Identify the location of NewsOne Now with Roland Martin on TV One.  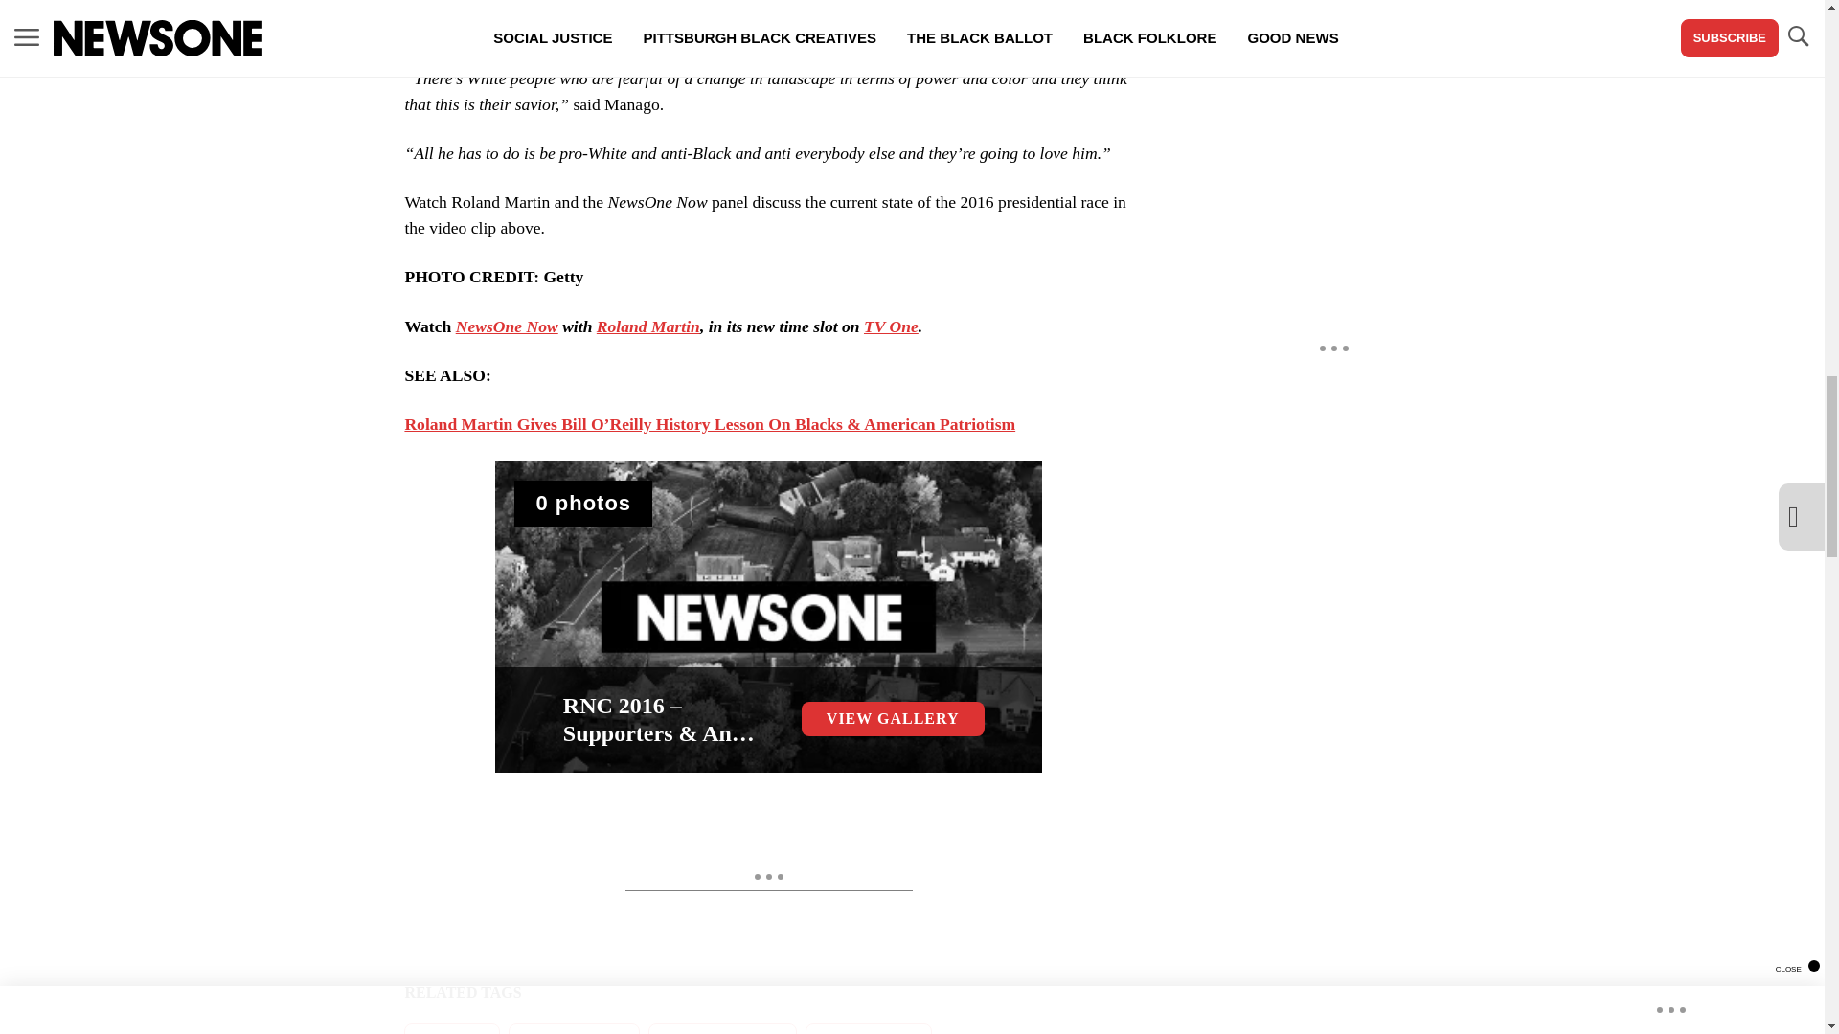
(891, 326).